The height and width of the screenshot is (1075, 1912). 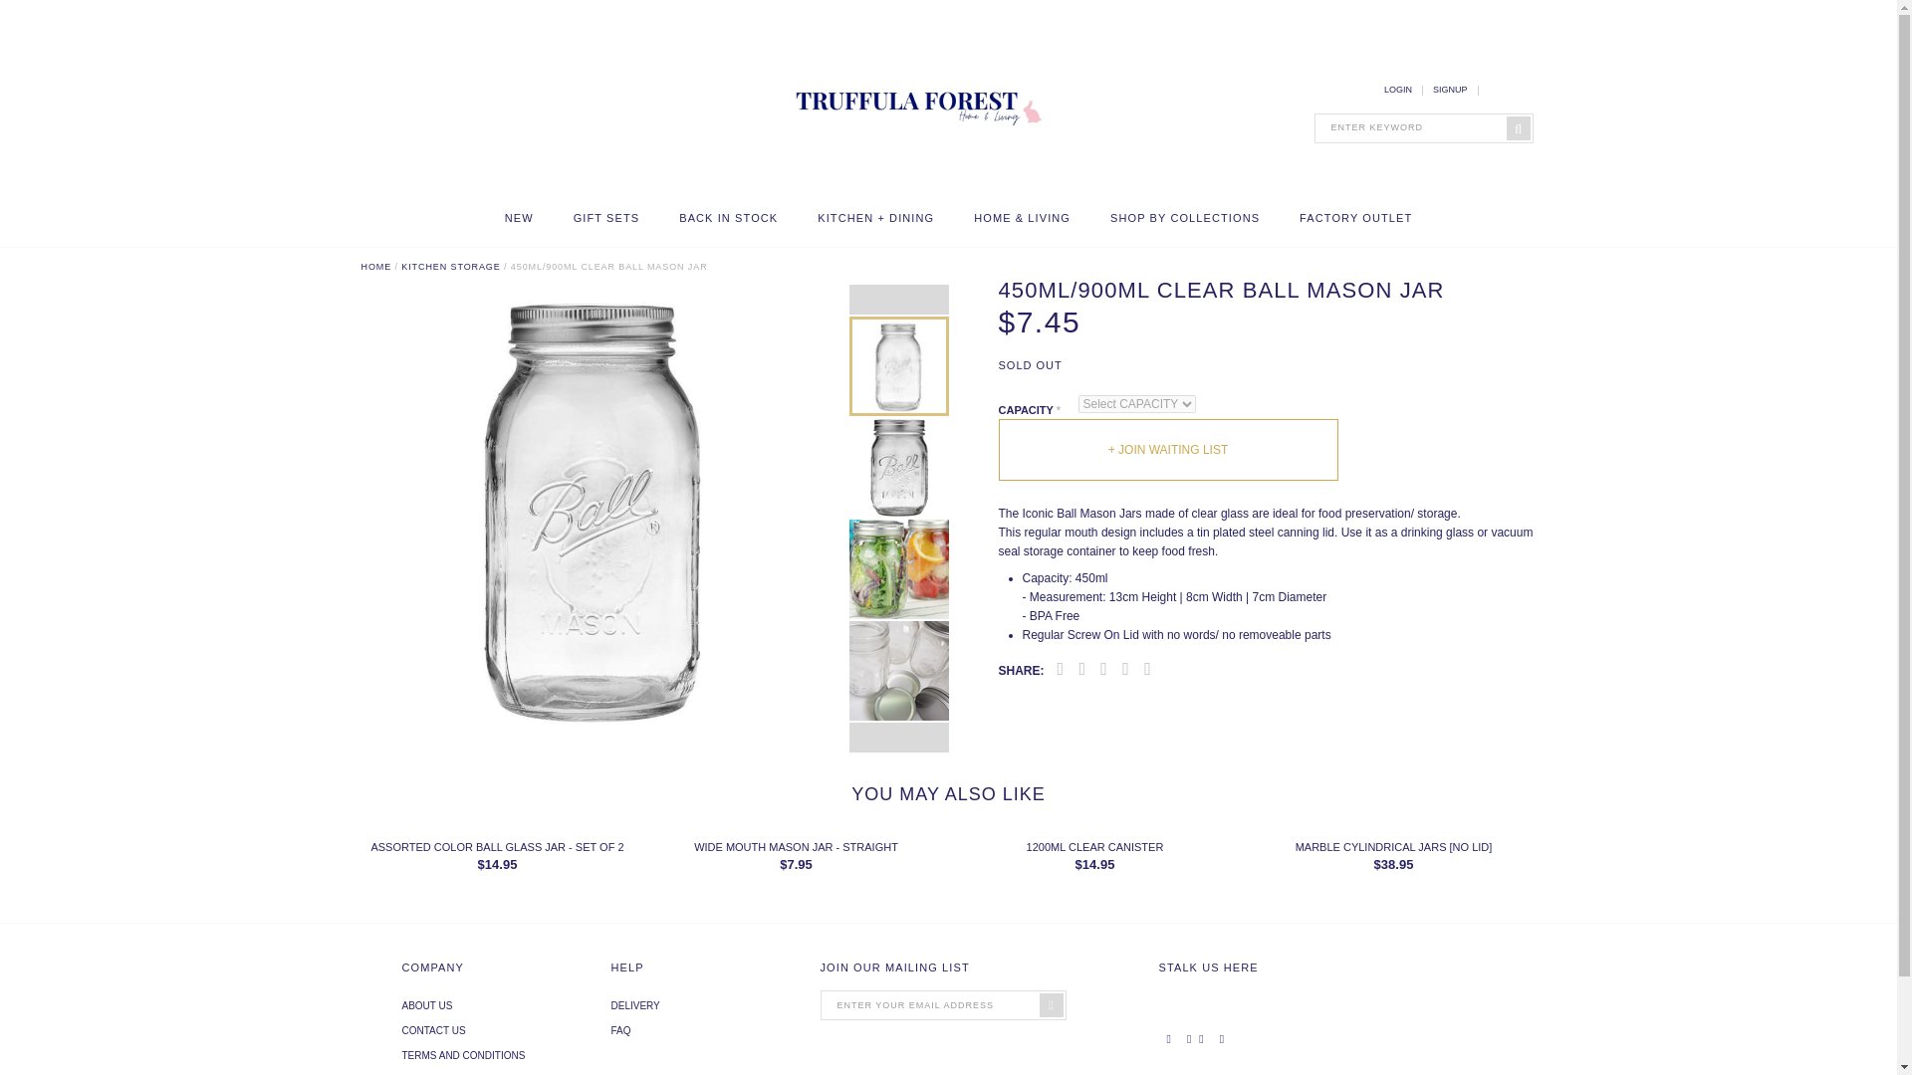 What do you see at coordinates (12, 12) in the screenshot?
I see `Search` at bounding box center [12, 12].